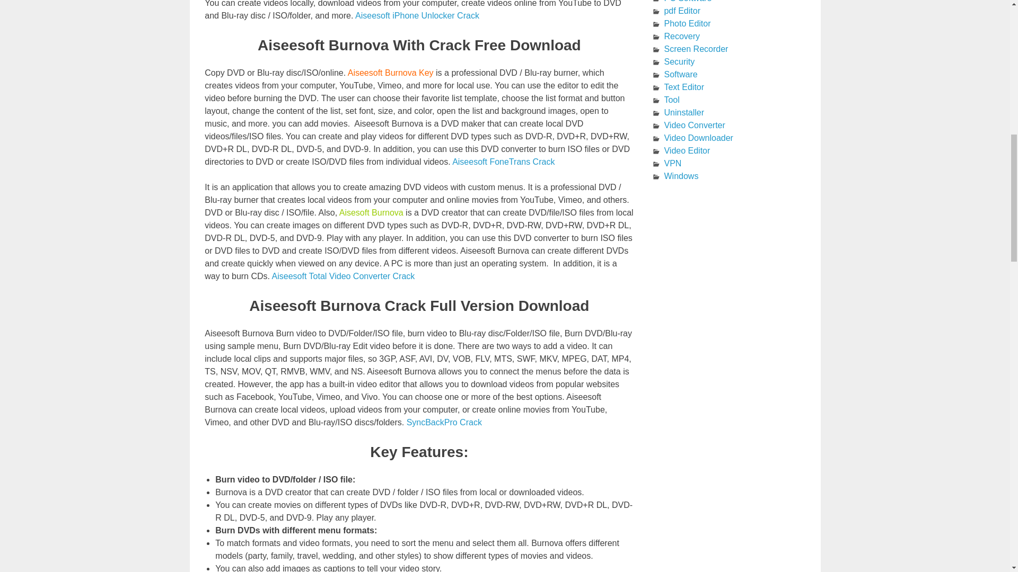  I want to click on SyncBackPro Crack , so click(445, 422).